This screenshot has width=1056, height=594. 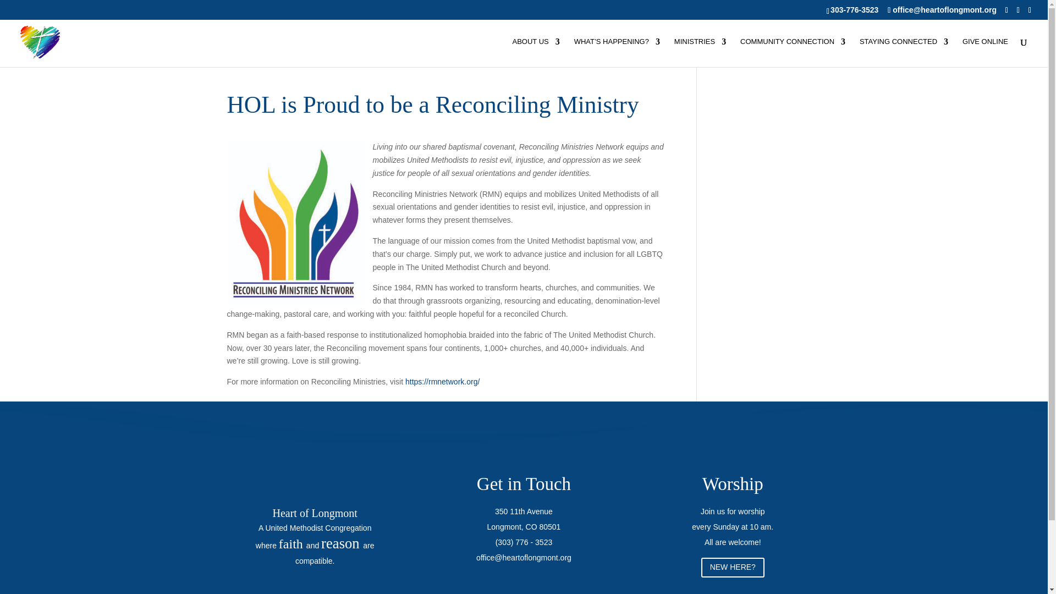 I want to click on MINISTRIES, so click(x=700, y=53).